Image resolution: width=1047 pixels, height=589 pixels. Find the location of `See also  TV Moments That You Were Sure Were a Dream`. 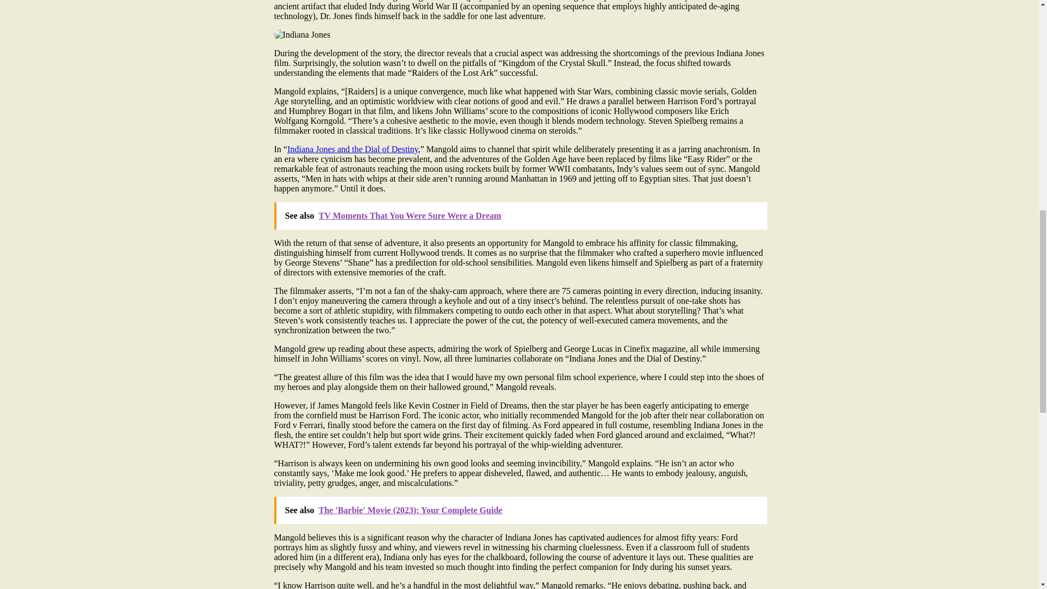

See also  TV Moments That You Were Sure Were a Dream is located at coordinates (520, 216).